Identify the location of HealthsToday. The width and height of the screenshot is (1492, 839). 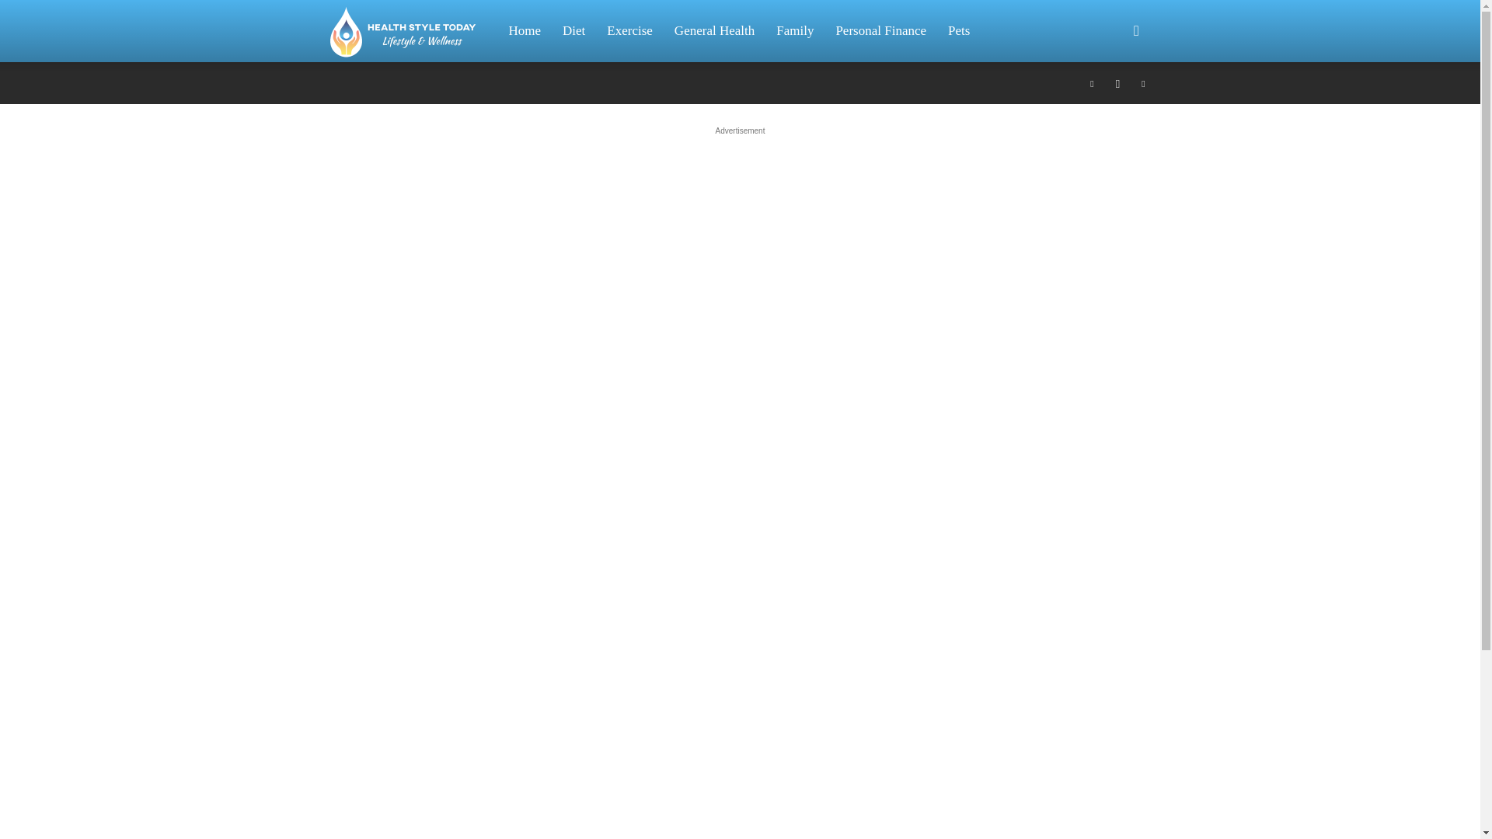
(410, 31).